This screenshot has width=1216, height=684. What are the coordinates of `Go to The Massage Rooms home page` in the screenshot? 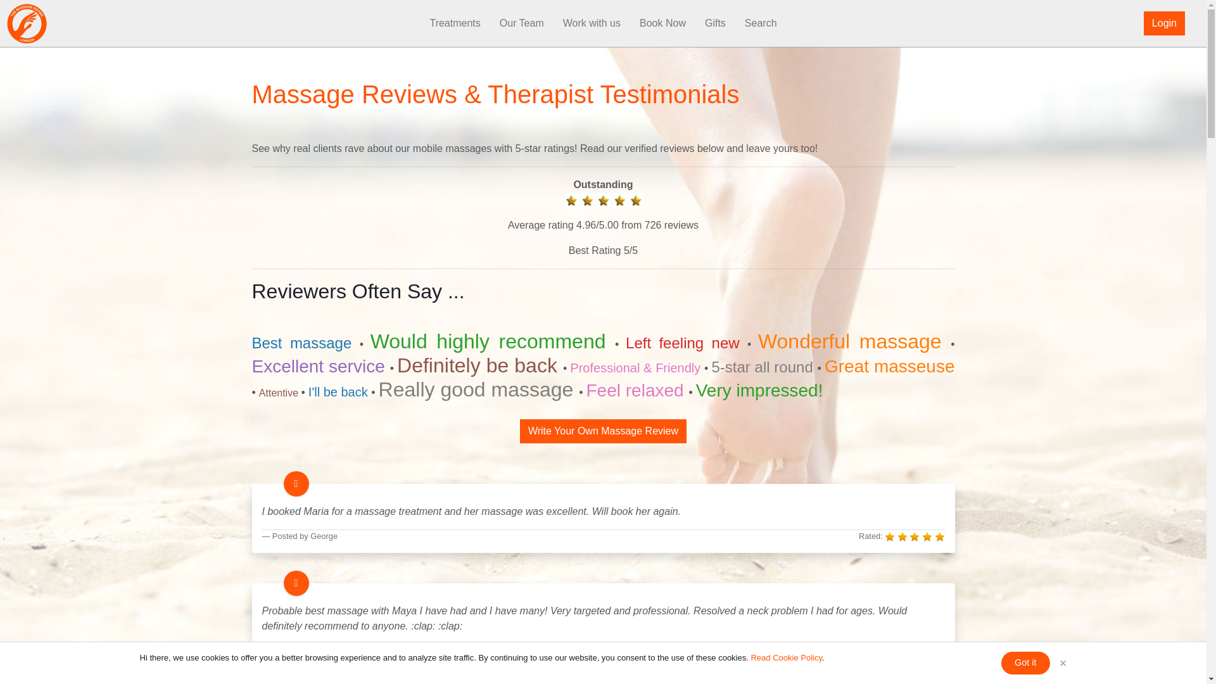 It's located at (27, 23).